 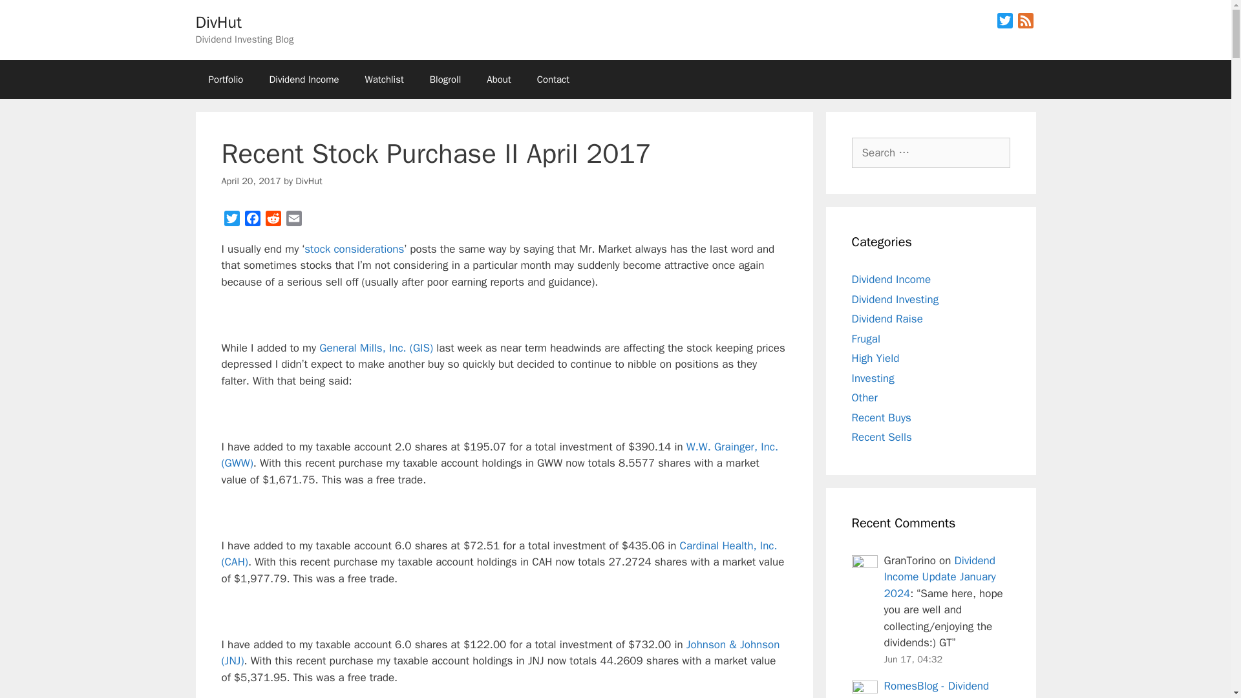 I want to click on Portfolio, so click(x=225, y=79).